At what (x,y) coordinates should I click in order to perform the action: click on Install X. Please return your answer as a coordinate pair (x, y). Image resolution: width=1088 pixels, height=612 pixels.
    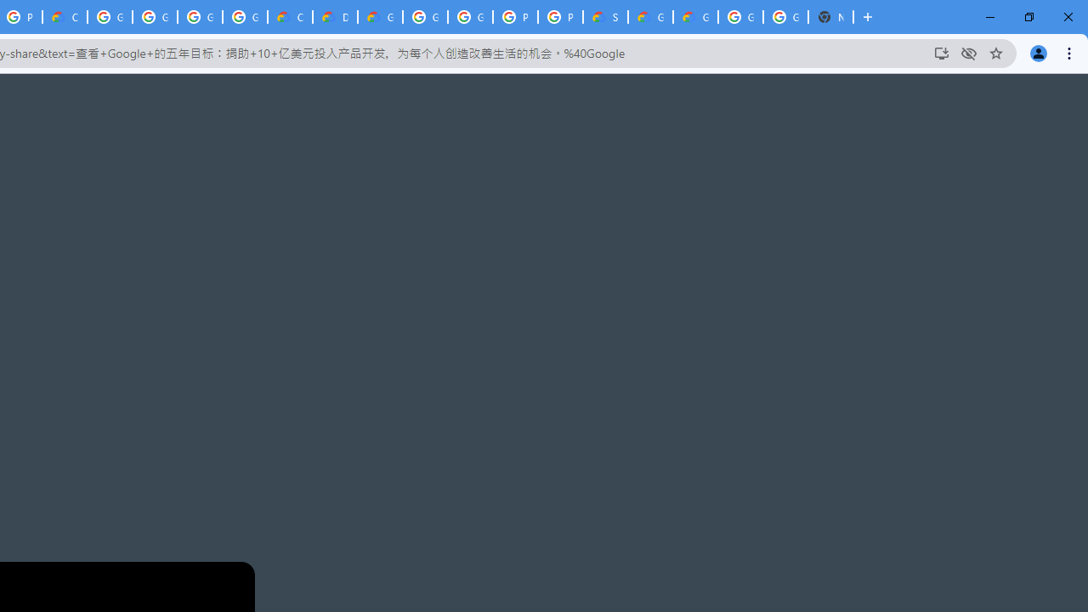
    Looking at the image, I should click on (942, 53).